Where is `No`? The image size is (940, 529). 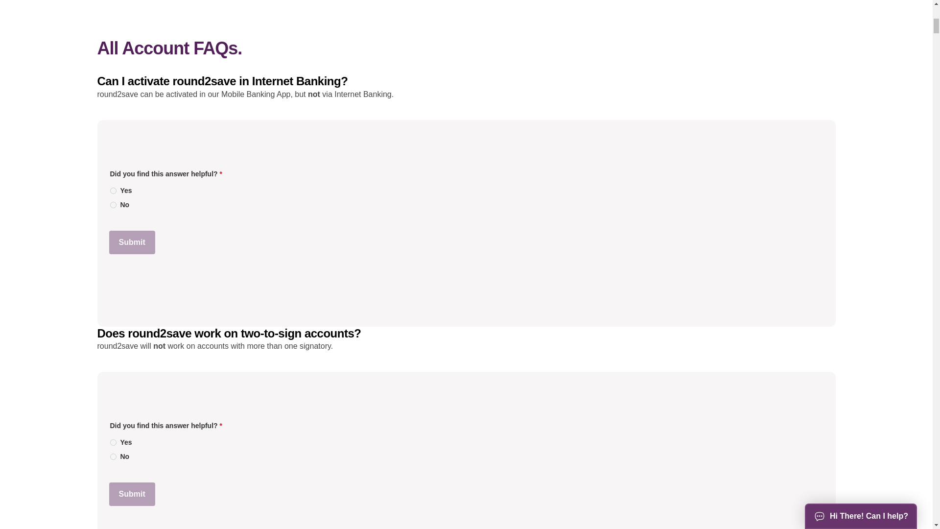 No is located at coordinates (113, 205).